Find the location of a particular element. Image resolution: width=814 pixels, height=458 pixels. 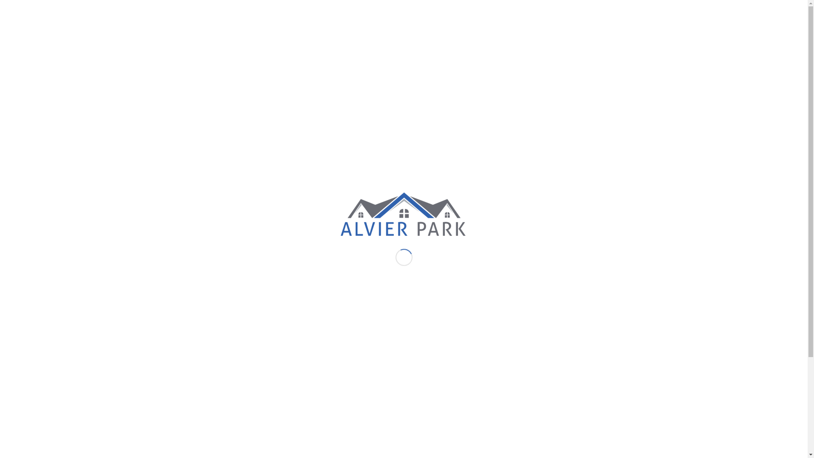

Baubeschrieb is located at coordinates (588, 32).